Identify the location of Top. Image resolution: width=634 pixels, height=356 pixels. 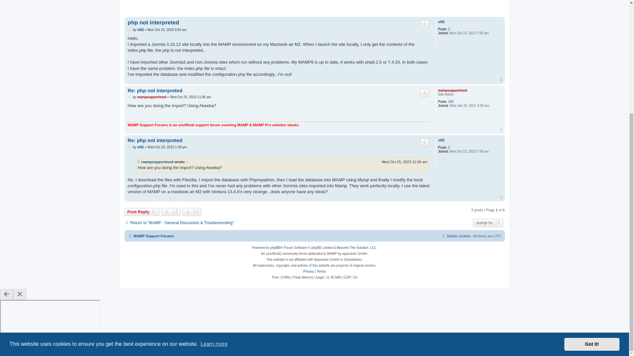
(502, 80).